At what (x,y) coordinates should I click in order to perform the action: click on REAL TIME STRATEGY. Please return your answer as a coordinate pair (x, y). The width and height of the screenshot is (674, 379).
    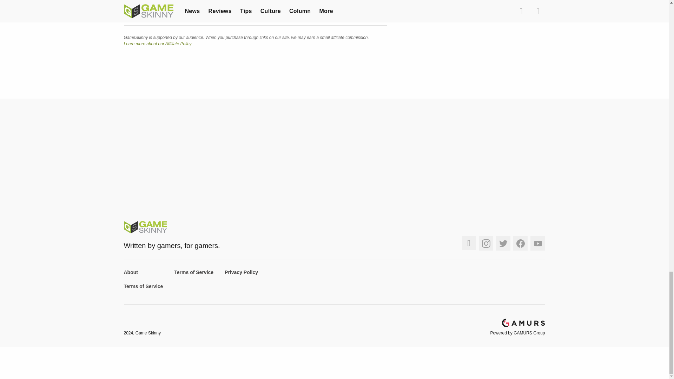
    Looking at the image, I should click on (185, 11).